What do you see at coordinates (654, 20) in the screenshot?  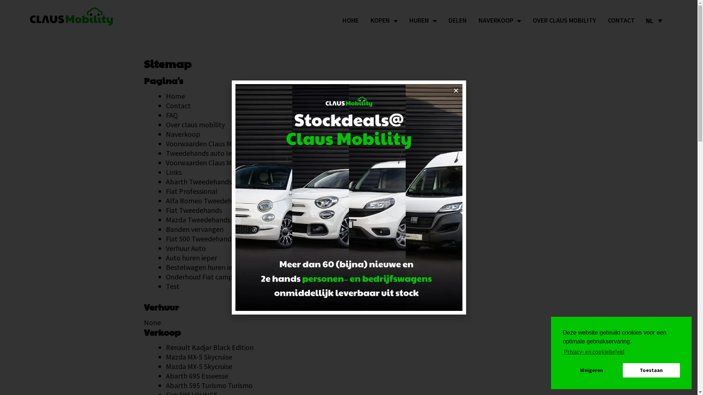 I see `NL` at bounding box center [654, 20].